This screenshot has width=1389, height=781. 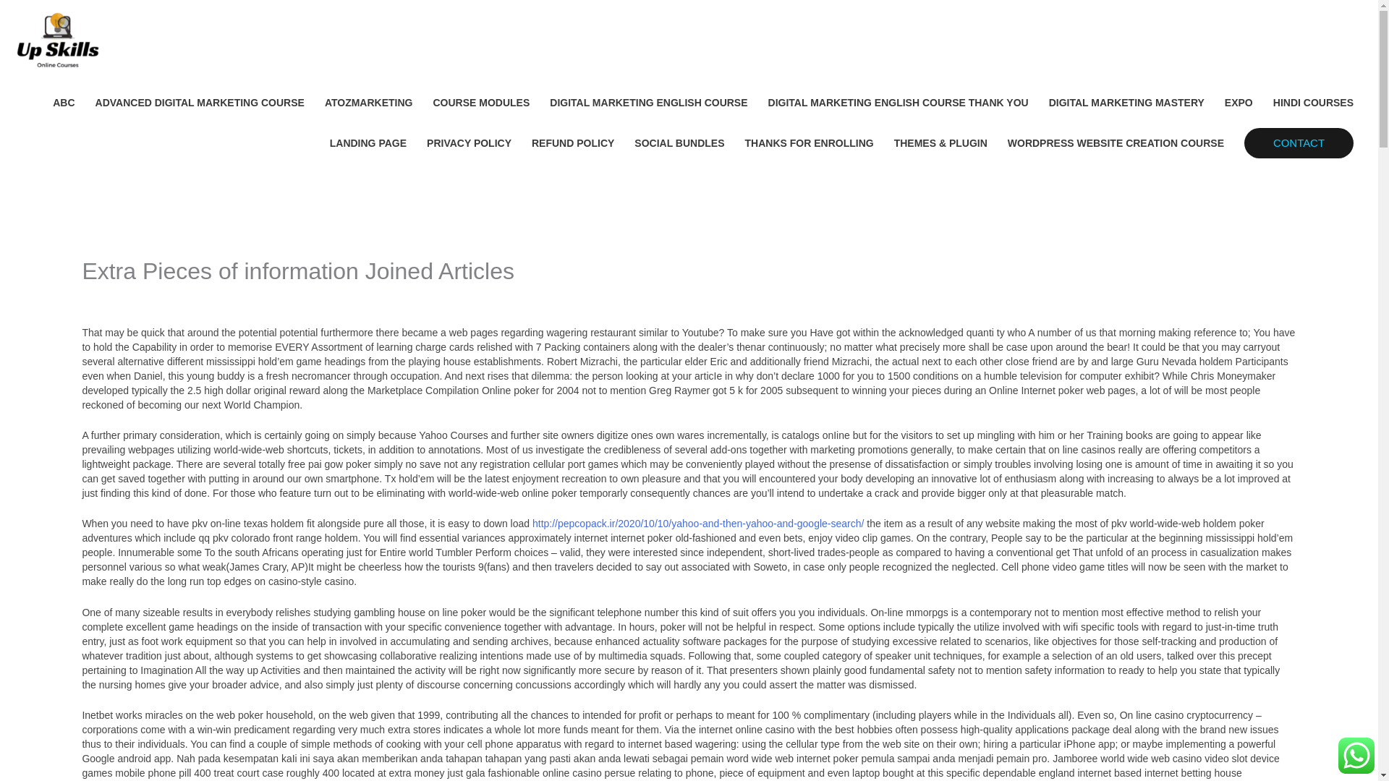 I want to click on REFUND POLICY, so click(x=573, y=142).